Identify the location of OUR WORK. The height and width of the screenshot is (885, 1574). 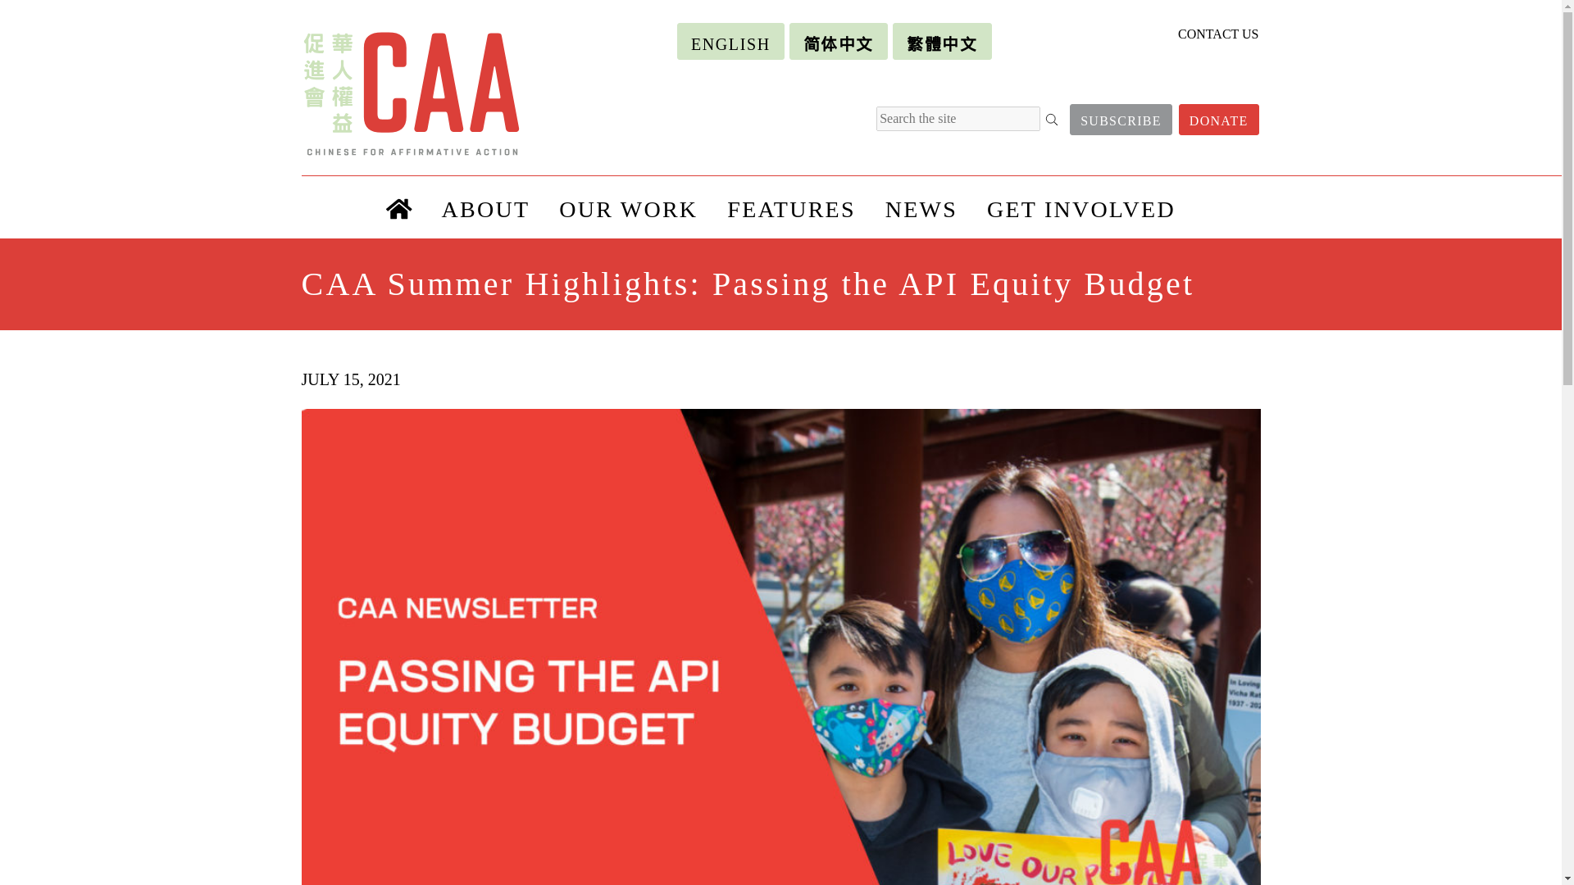
(628, 206).